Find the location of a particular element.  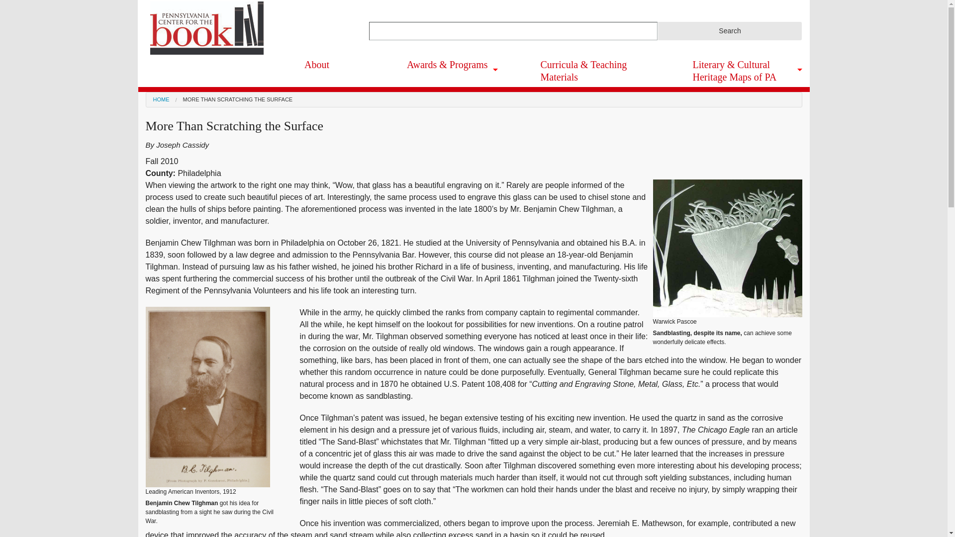

Pennsylvania Center for the Book Home is located at coordinates (207, 28).